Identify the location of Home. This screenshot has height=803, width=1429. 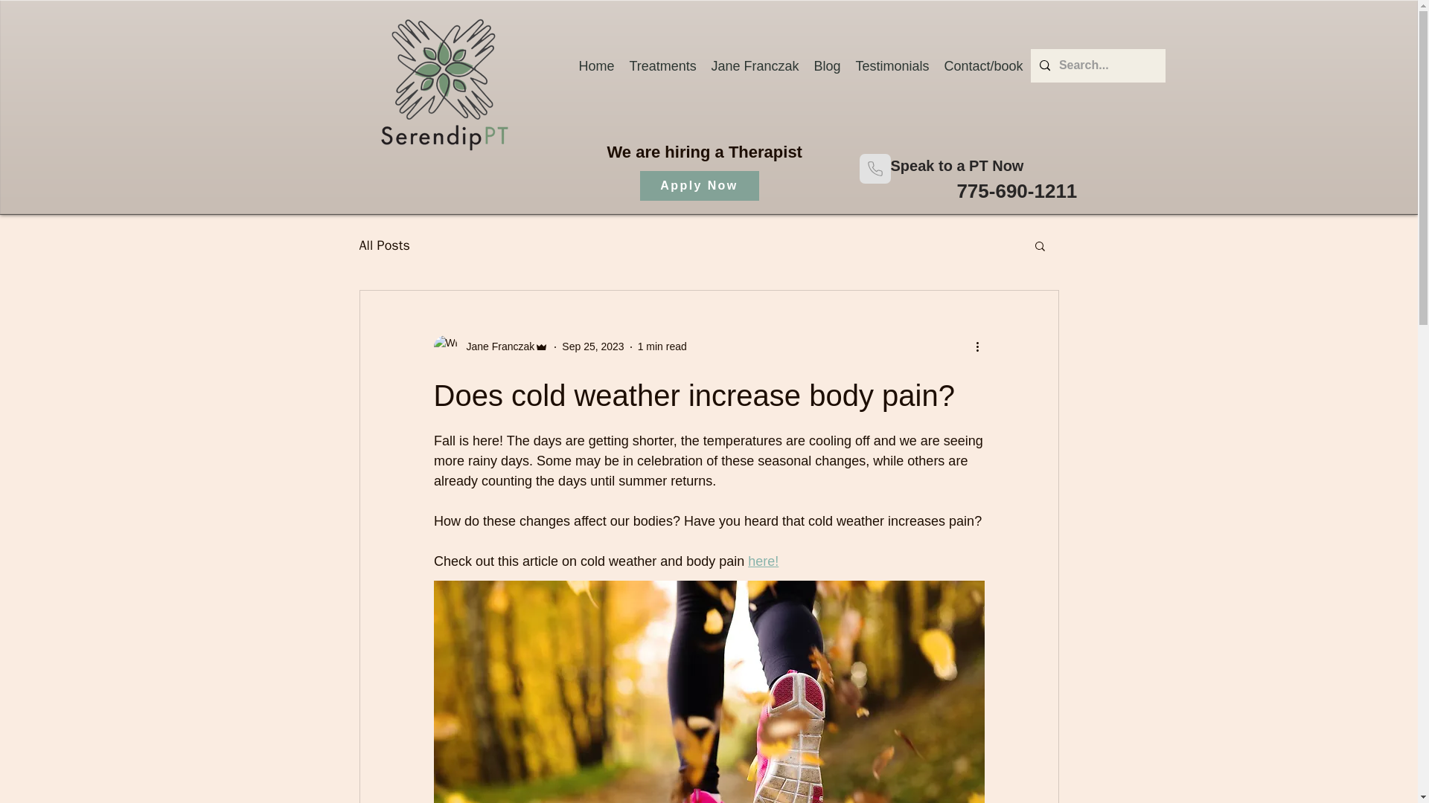
(597, 65).